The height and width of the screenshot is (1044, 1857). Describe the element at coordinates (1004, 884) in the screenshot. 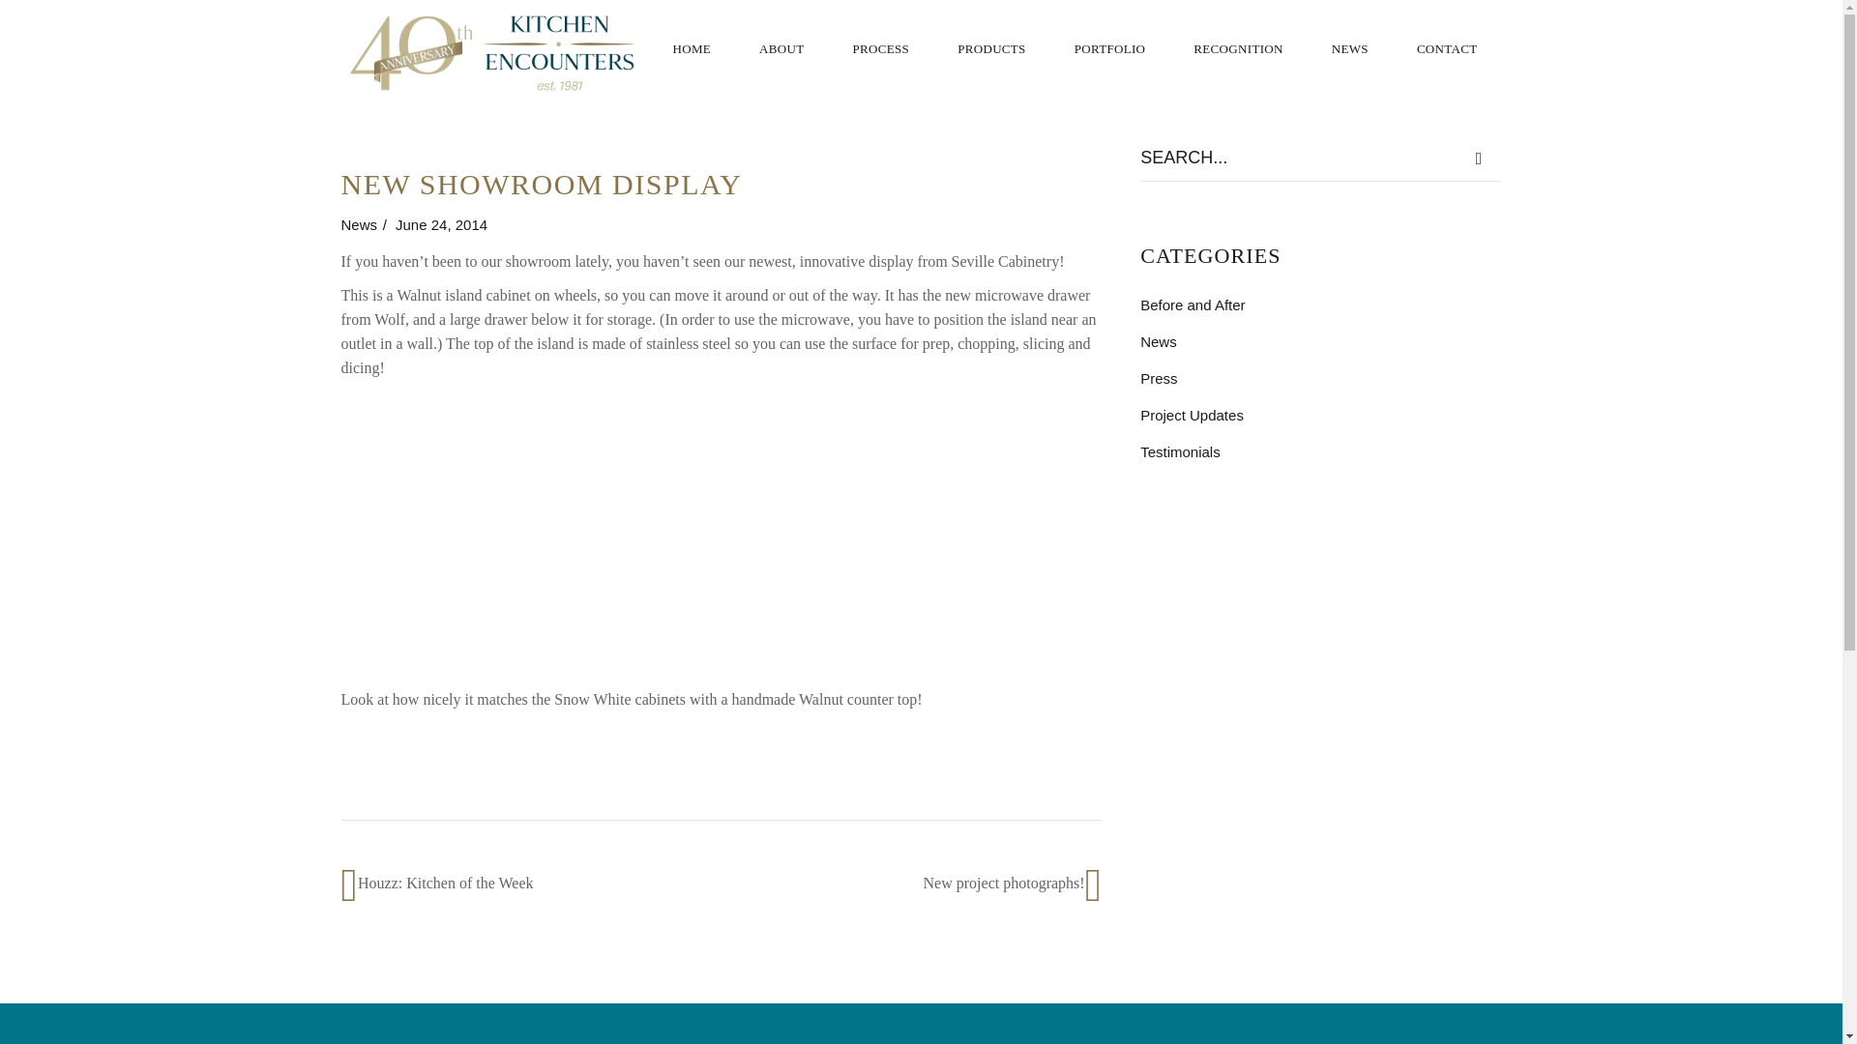

I see `New project photographs!` at that location.